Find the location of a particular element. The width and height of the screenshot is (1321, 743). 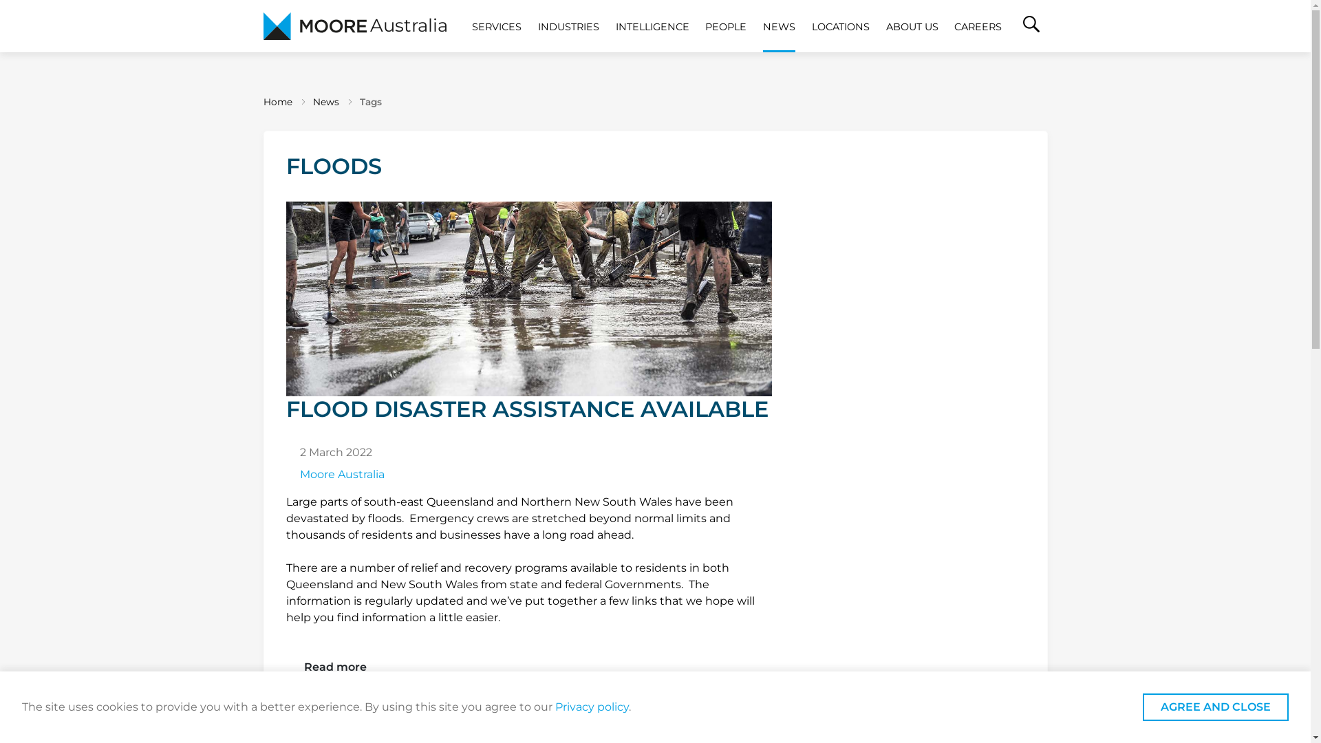

News is located at coordinates (325, 102).